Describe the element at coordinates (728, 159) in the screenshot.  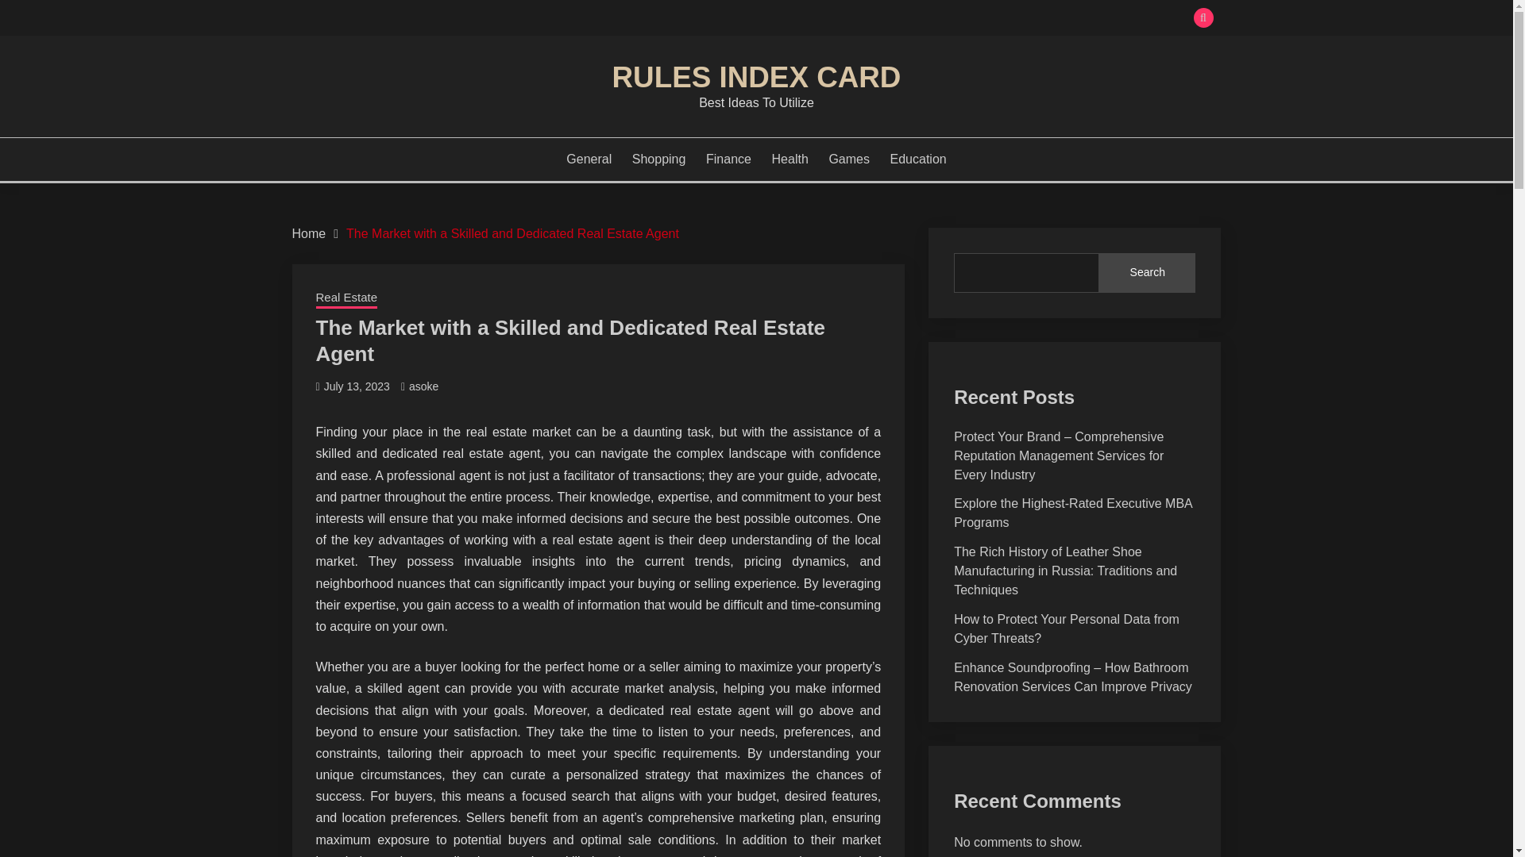
I see `Finance` at that location.